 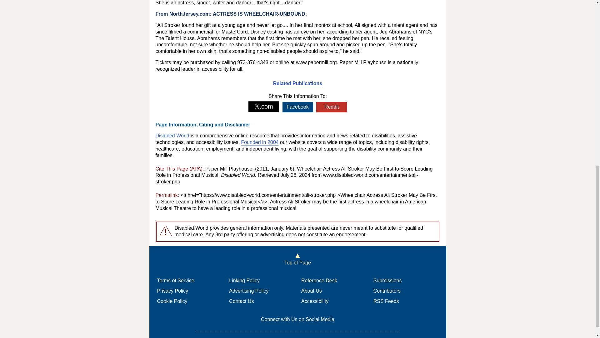 I want to click on Linking Policy, so click(x=244, y=280).